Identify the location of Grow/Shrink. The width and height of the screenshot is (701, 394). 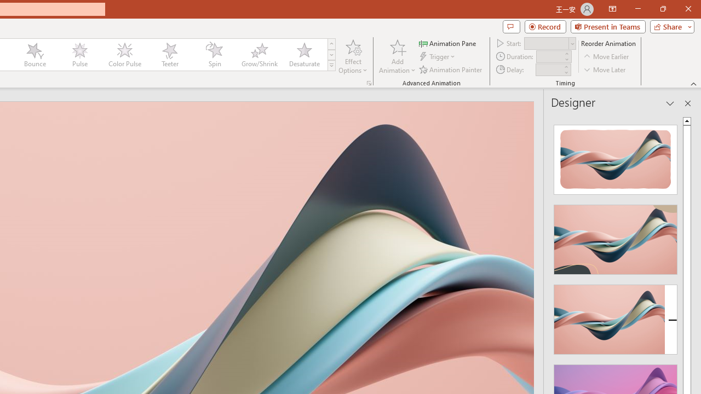
(259, 55).